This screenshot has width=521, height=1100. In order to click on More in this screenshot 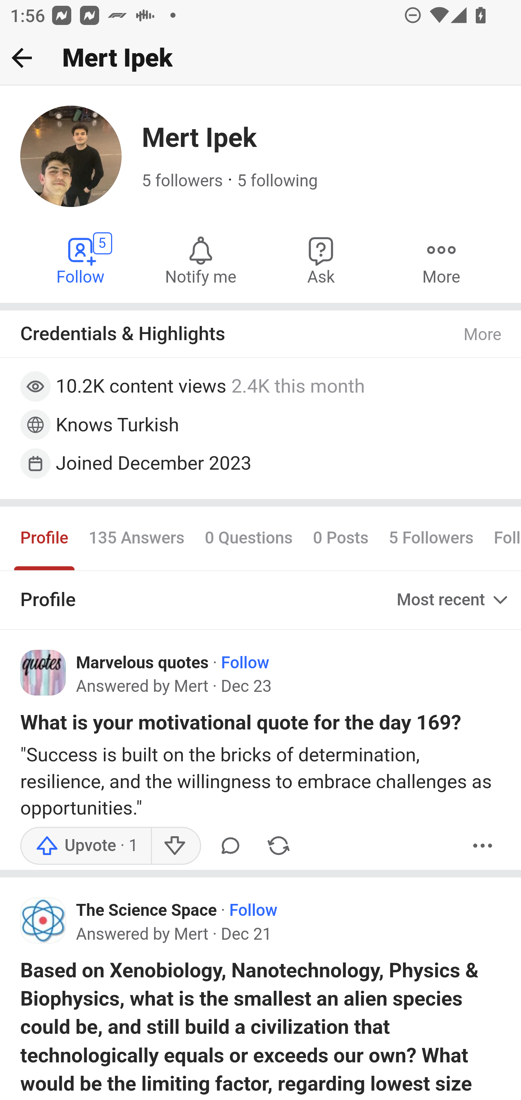, I will do `click(441, 260)`.